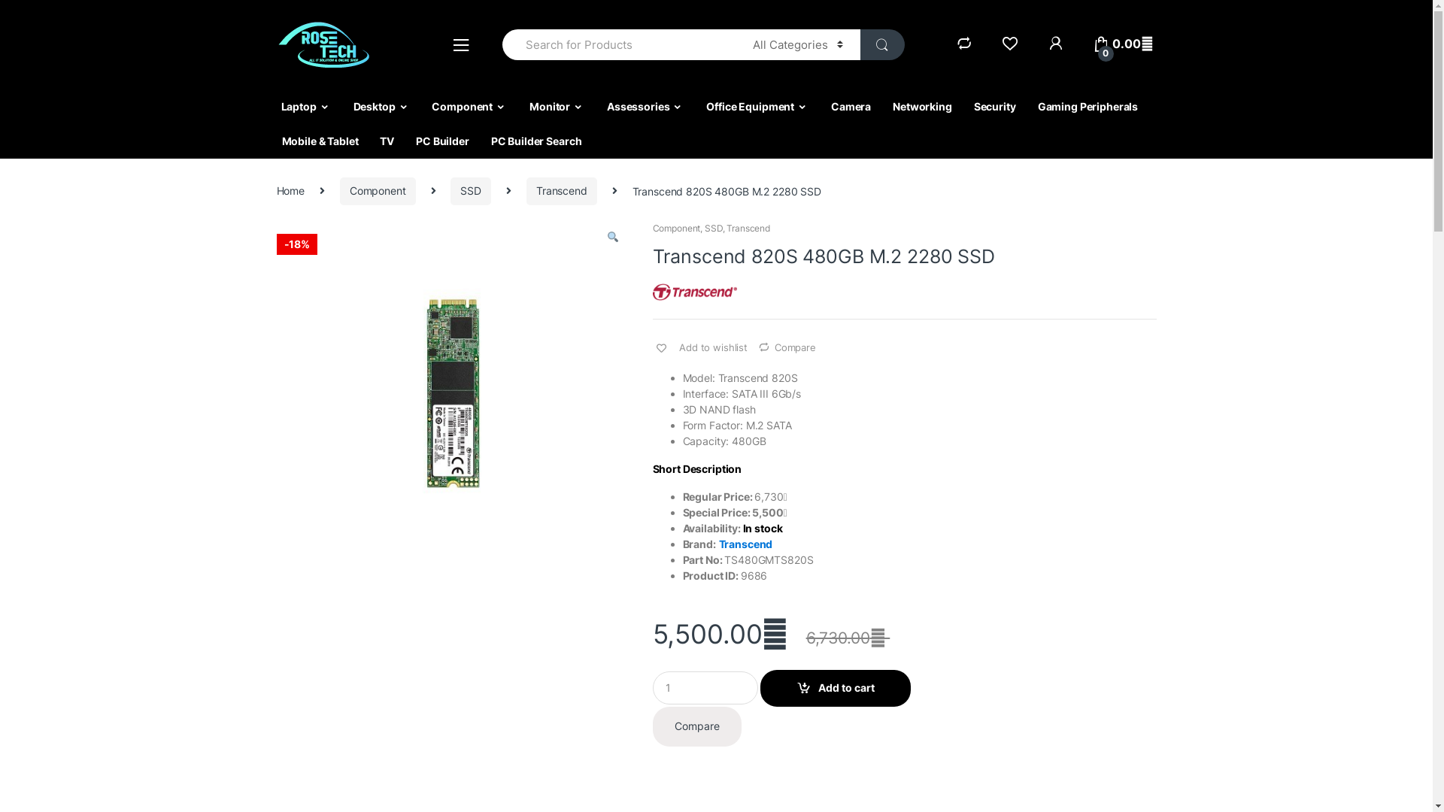  Describe the element at coordinates (1088, 107) in the screenshot. I see `Gaming Peripherals` at that location.